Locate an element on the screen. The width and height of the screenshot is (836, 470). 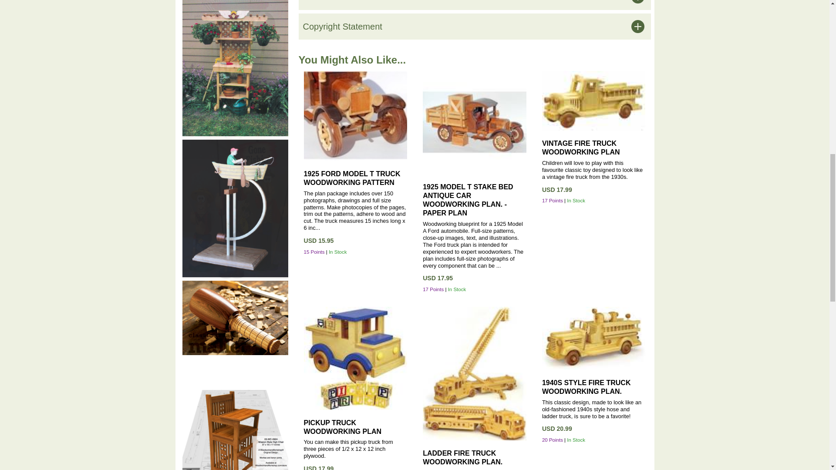
PICKUP TRUCK WOODWORKING PLAN is located at coordinates (343, 427).